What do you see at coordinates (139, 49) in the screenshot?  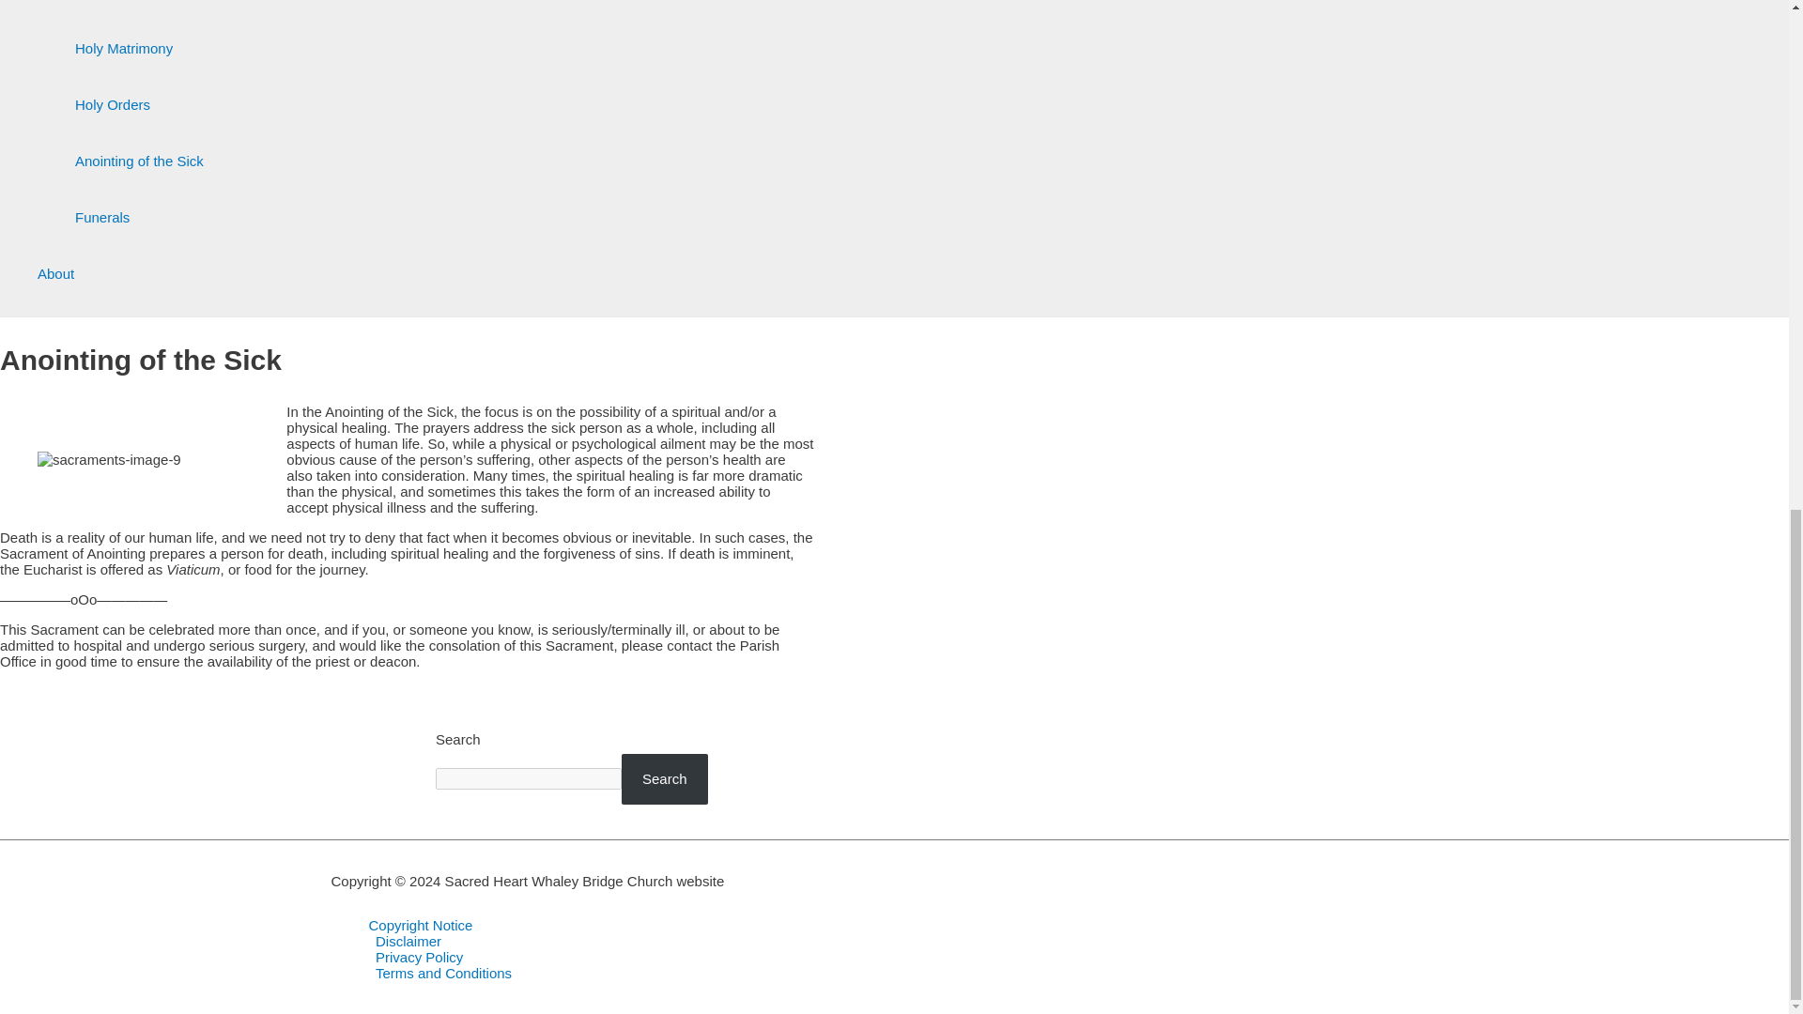 I see `Holy Matrimony` at bounding box center [139, 49].